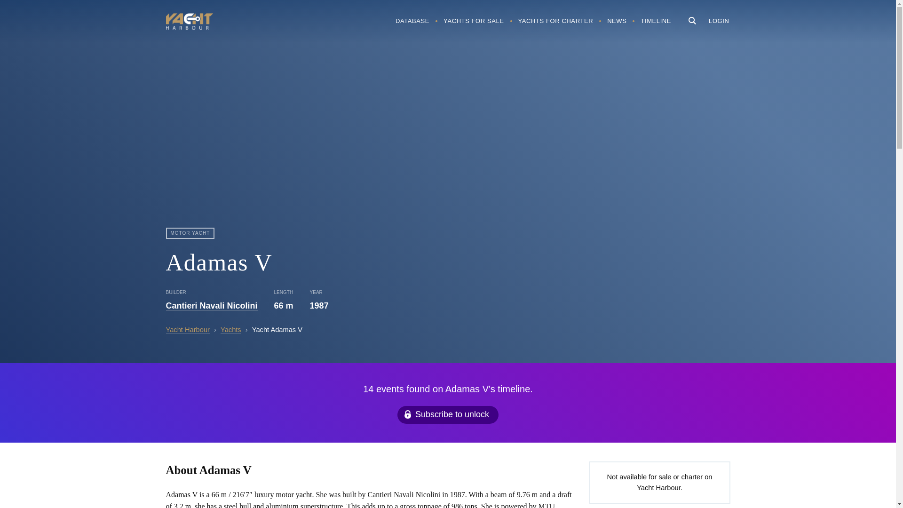 The image size is (903, 508). What do you see at coordinates (230, 330) in the screenshot?
I see `Yachts` at bounding box center [230, 330].